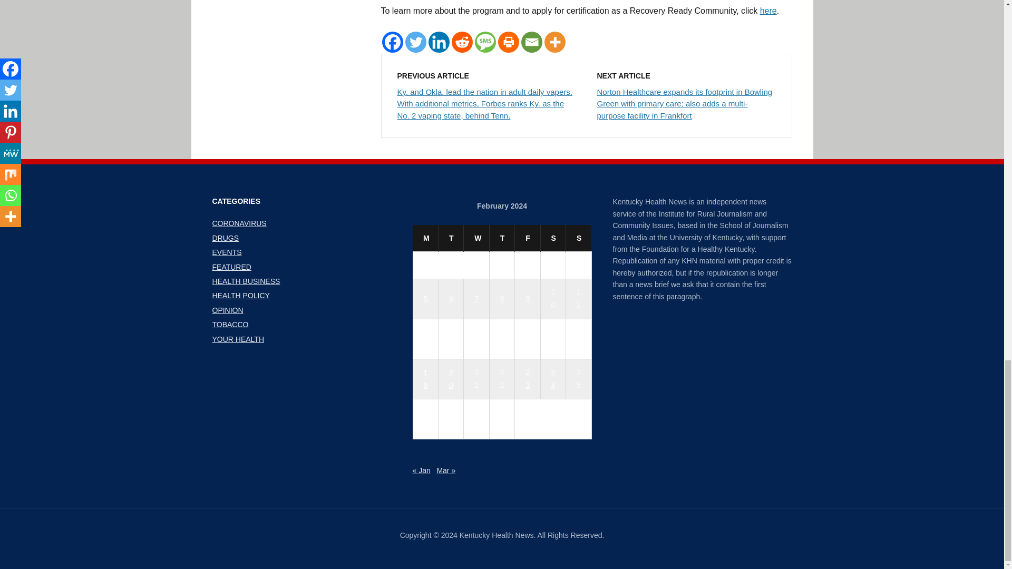  What do you see at coordinates (531, 42) in the screenshot?
I see `Email` at bounding box center [531, 42].